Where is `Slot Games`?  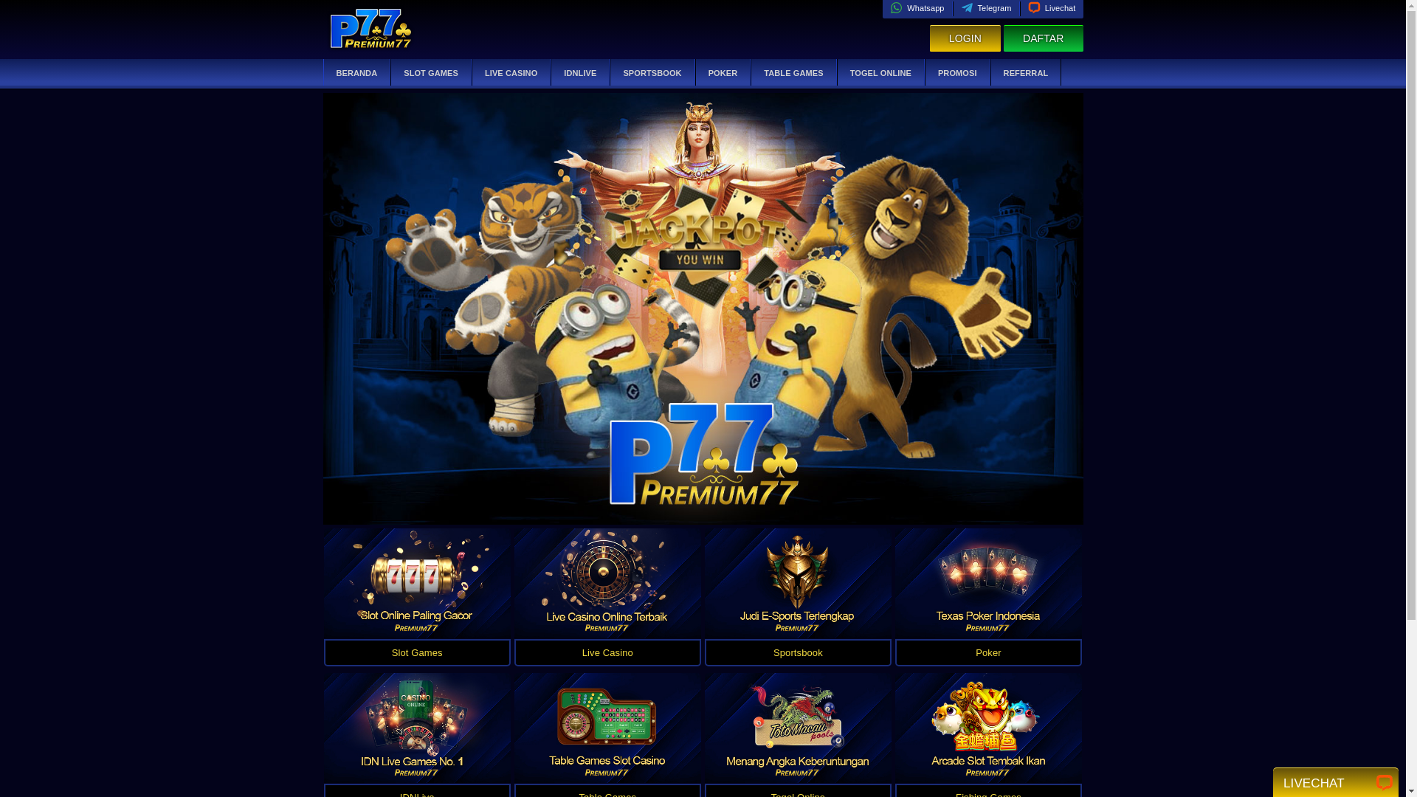 Slot Games is located at coordinates (416, 653).